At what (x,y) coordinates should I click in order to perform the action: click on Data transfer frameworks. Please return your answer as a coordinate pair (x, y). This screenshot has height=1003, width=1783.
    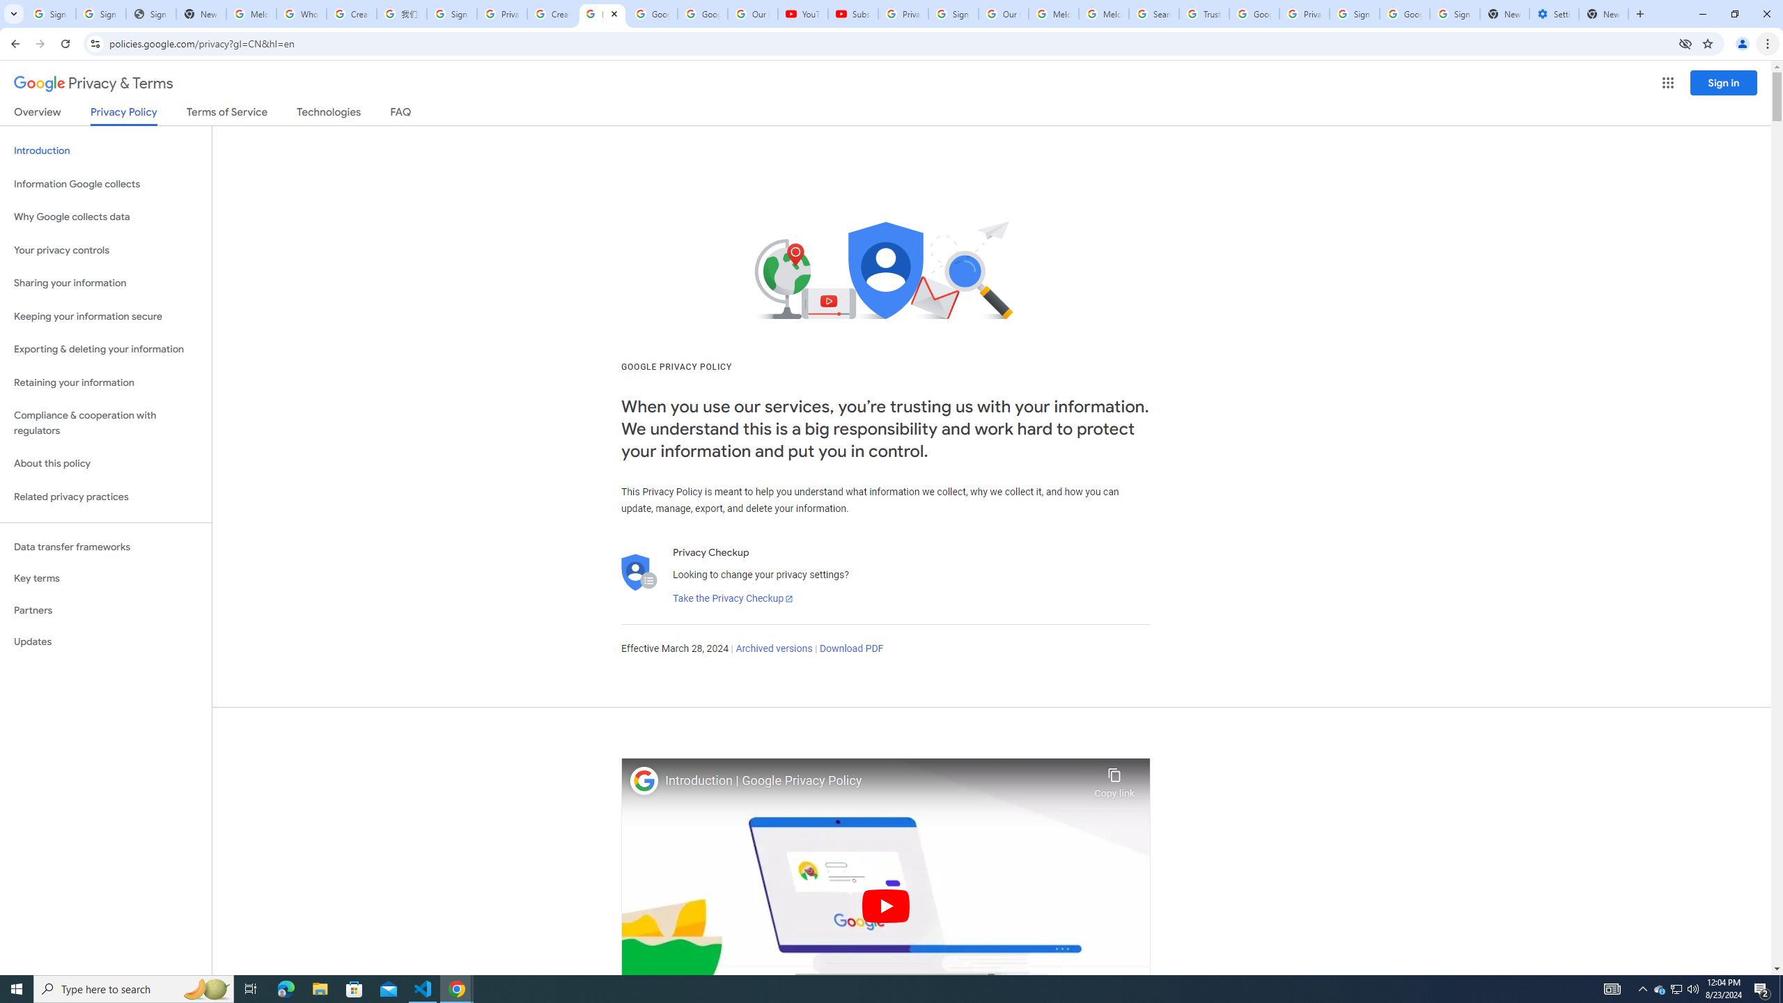
    Looking at the image, I should click on (106, 547).